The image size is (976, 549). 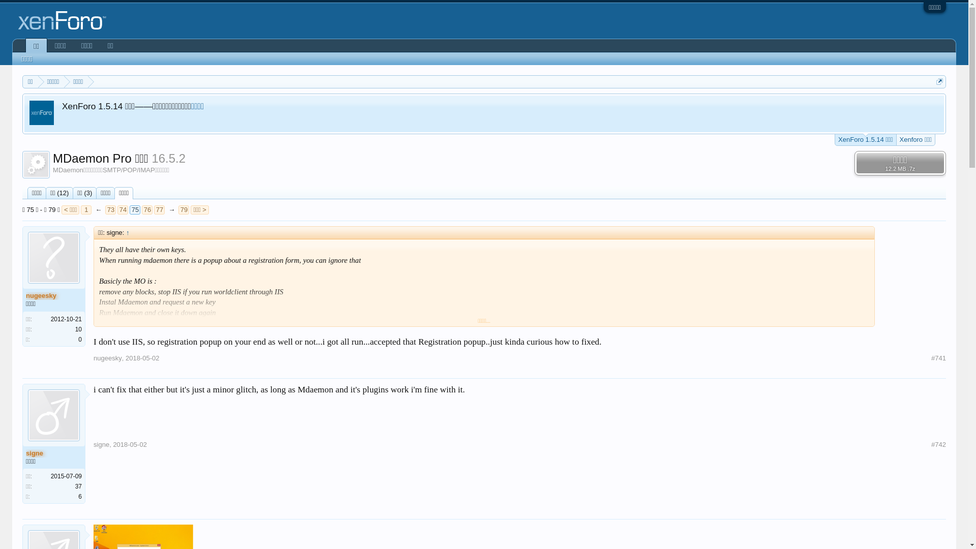 What do you see at coordinates (78, 486) in the screenshot?
I see `37` at bounding box center [78, 486].